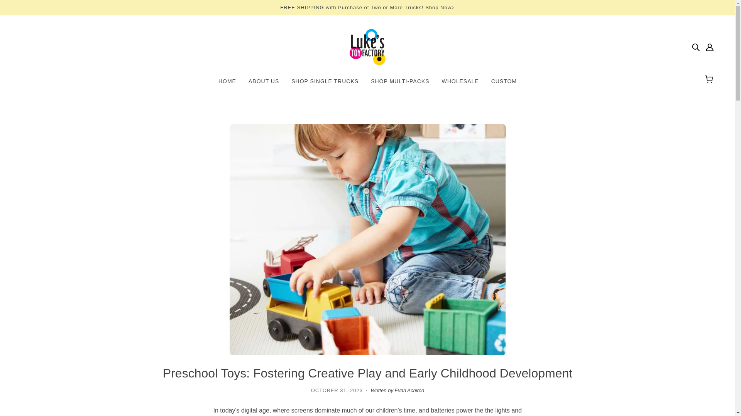  I want to click on Luke's Toy Factory, so click(367, 47).